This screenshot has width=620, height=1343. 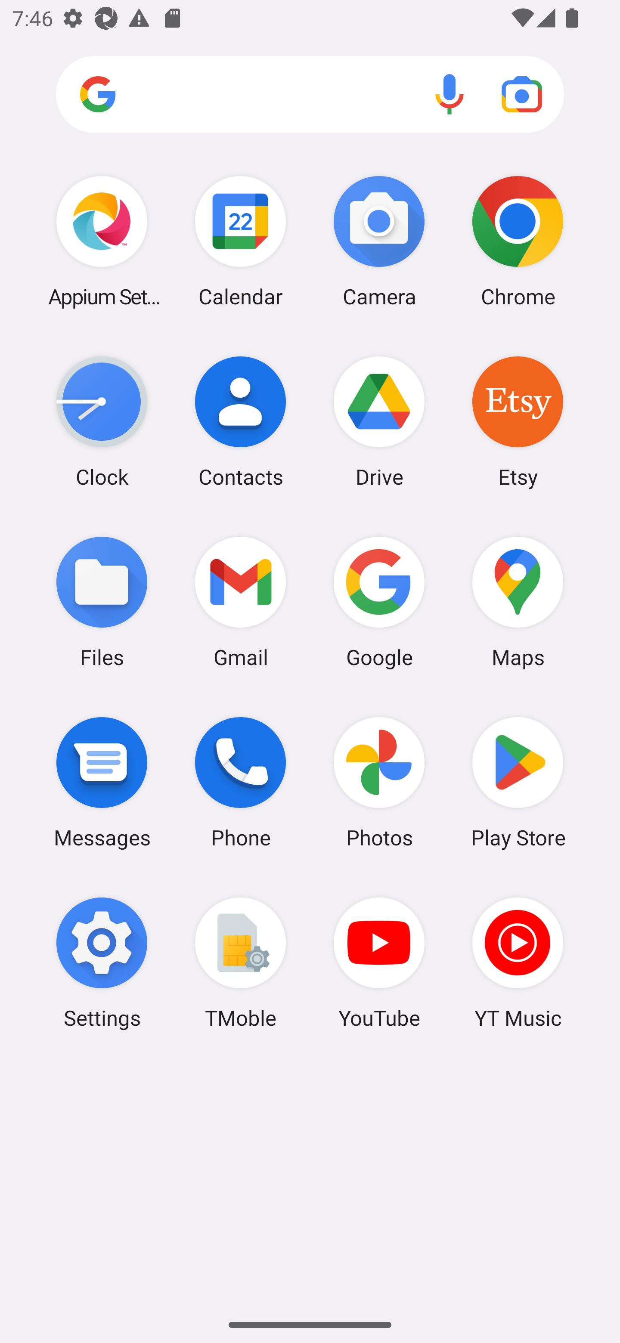 I want to click on Calendar, so click(x=240, y=241).